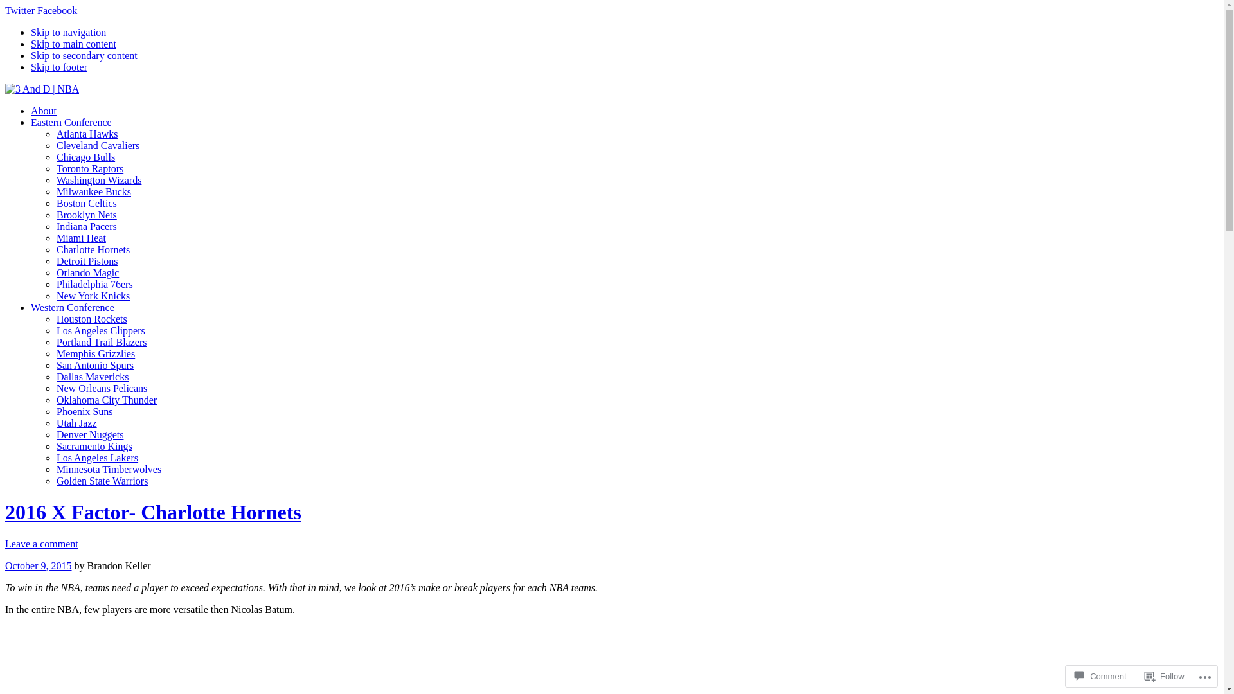 The image size is (1234, 694). Describe the element at coordinates (153, 512) in the screenshot. I see `2016 X Factor- Charlotte Hornets` at that location.